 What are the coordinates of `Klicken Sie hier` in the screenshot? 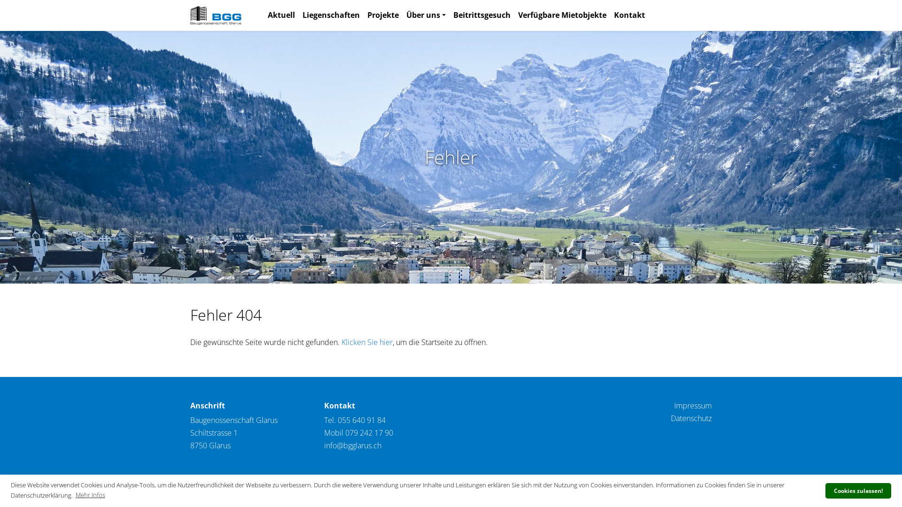 It's located at (367, 342).